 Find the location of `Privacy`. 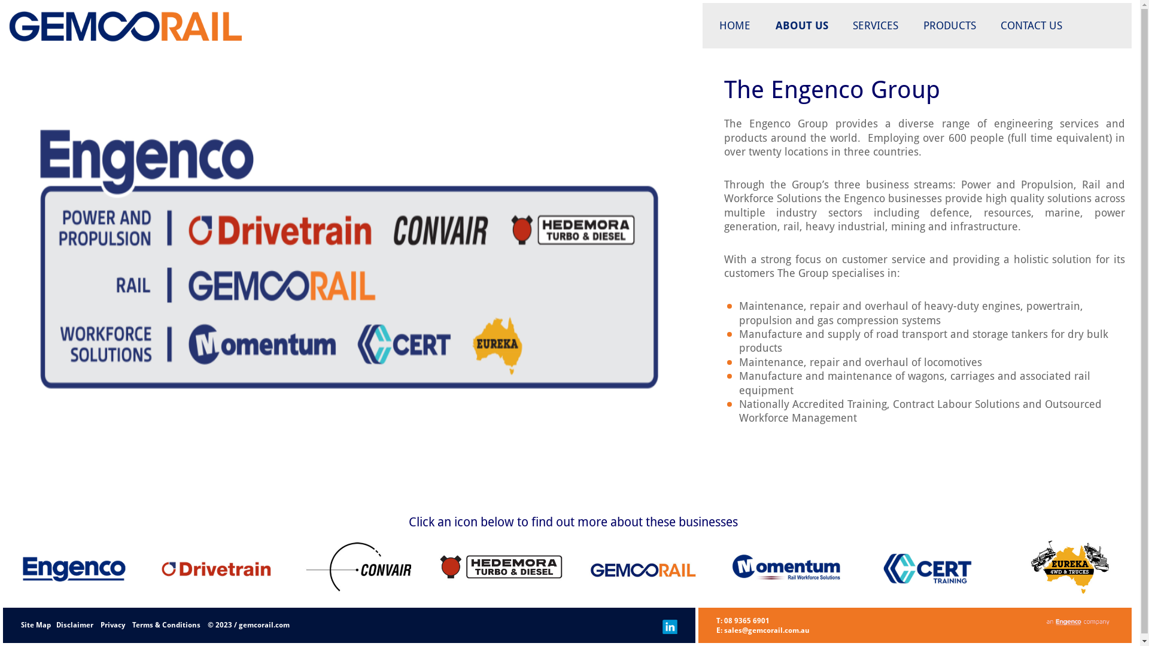

Privacy is located at coordinates (113, 625).